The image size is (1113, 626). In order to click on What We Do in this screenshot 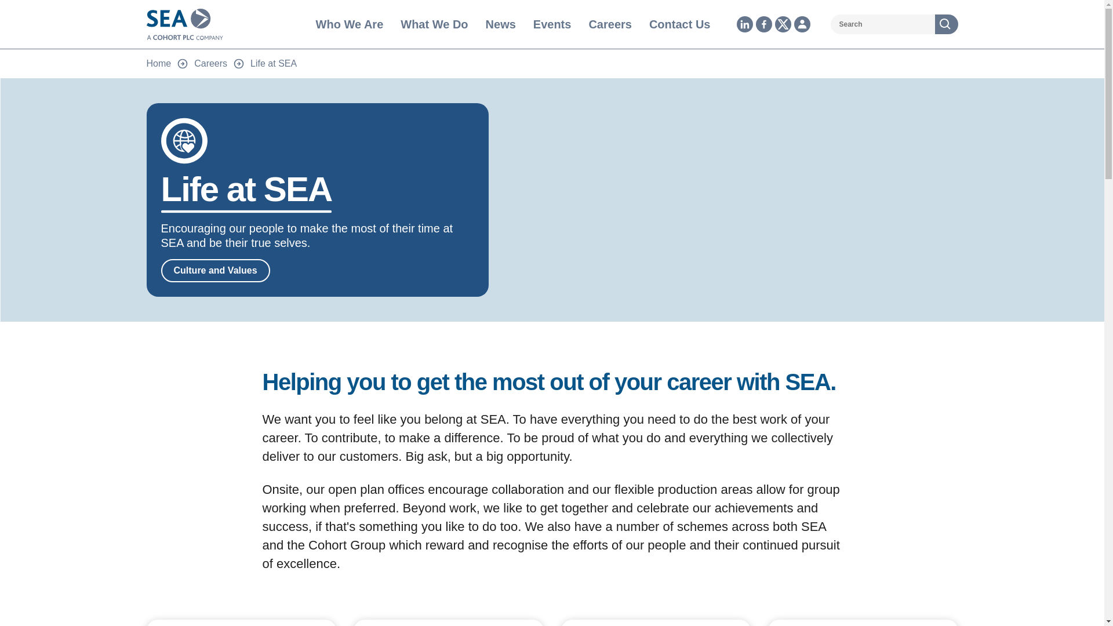, I will do `click(434, 24)`.